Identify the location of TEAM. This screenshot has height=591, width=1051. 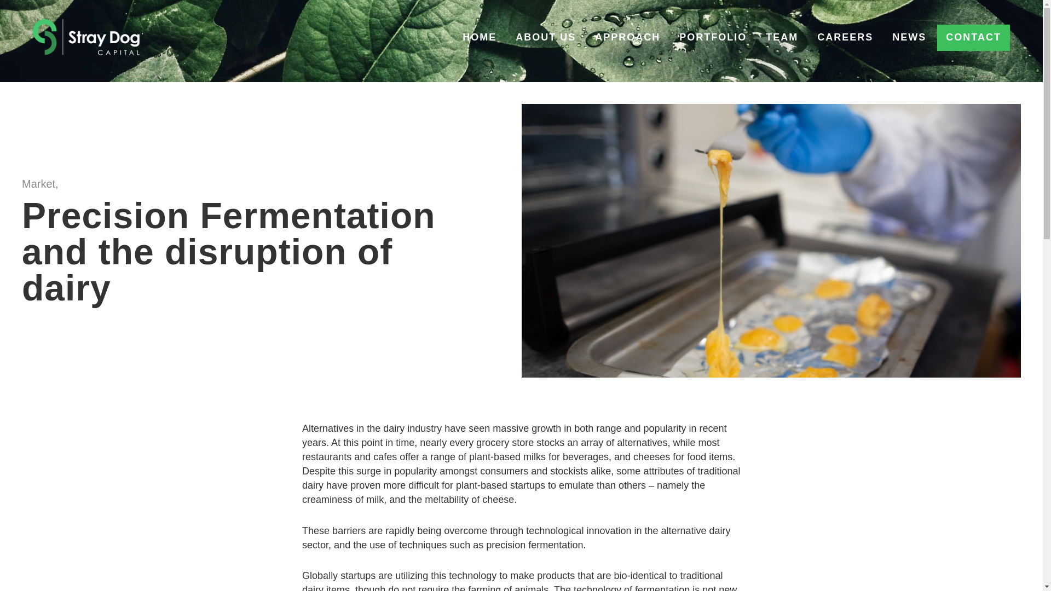
(782, 37).